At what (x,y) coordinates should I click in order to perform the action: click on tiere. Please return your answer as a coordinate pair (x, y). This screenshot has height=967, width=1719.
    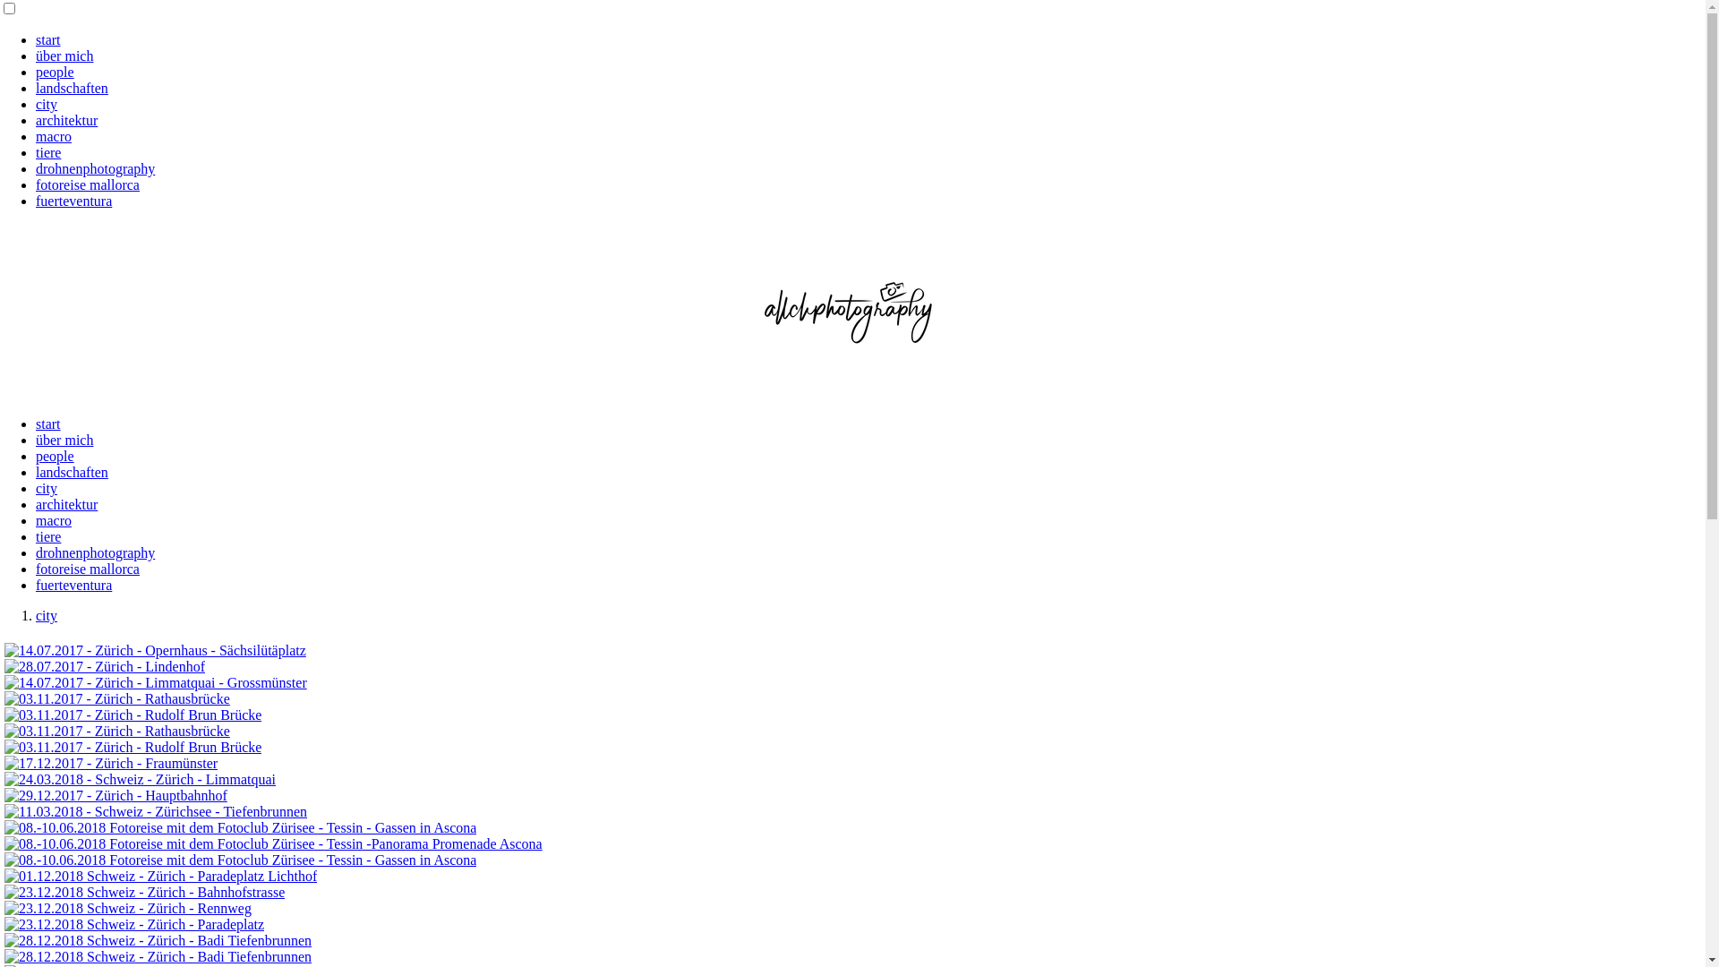
    Looking at the image, I should click on (48, 152).